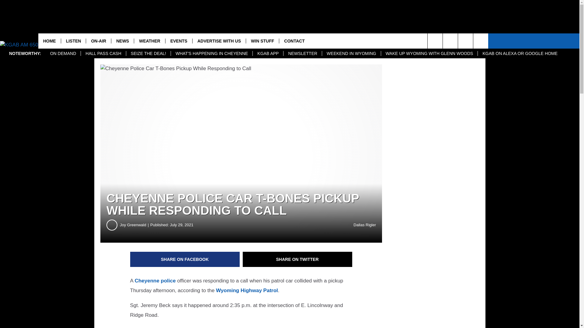 This screenshot has height=328, width=584. What do you see at coordinates (149, 41) in the screenshot?
I see `WEATHER` at bounding box center [149, 41].